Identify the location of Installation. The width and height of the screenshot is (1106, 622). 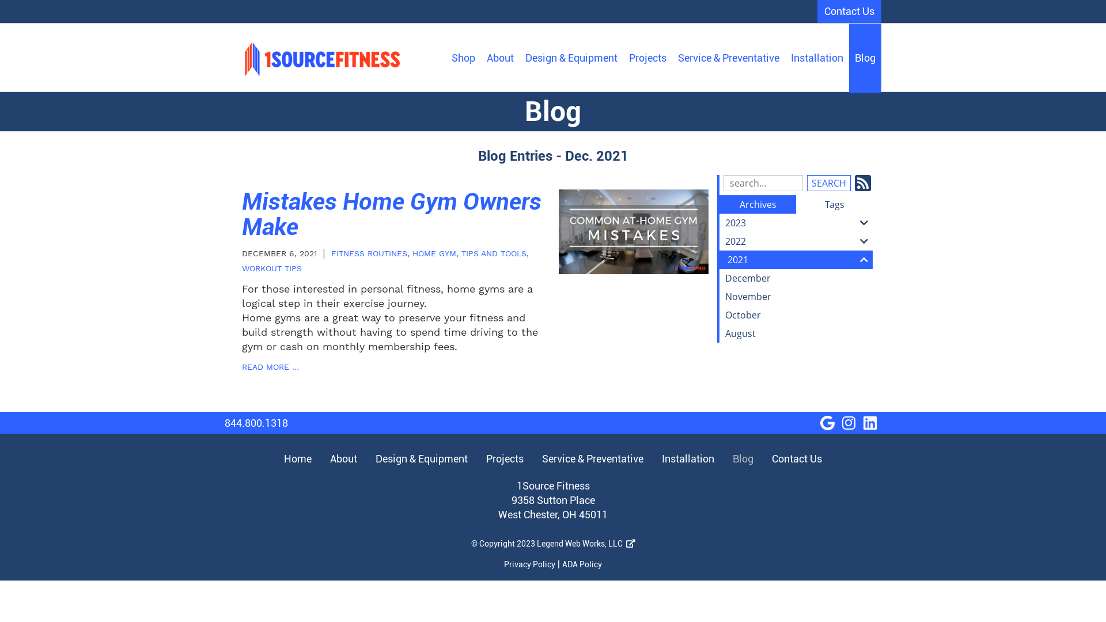
(688, 458).